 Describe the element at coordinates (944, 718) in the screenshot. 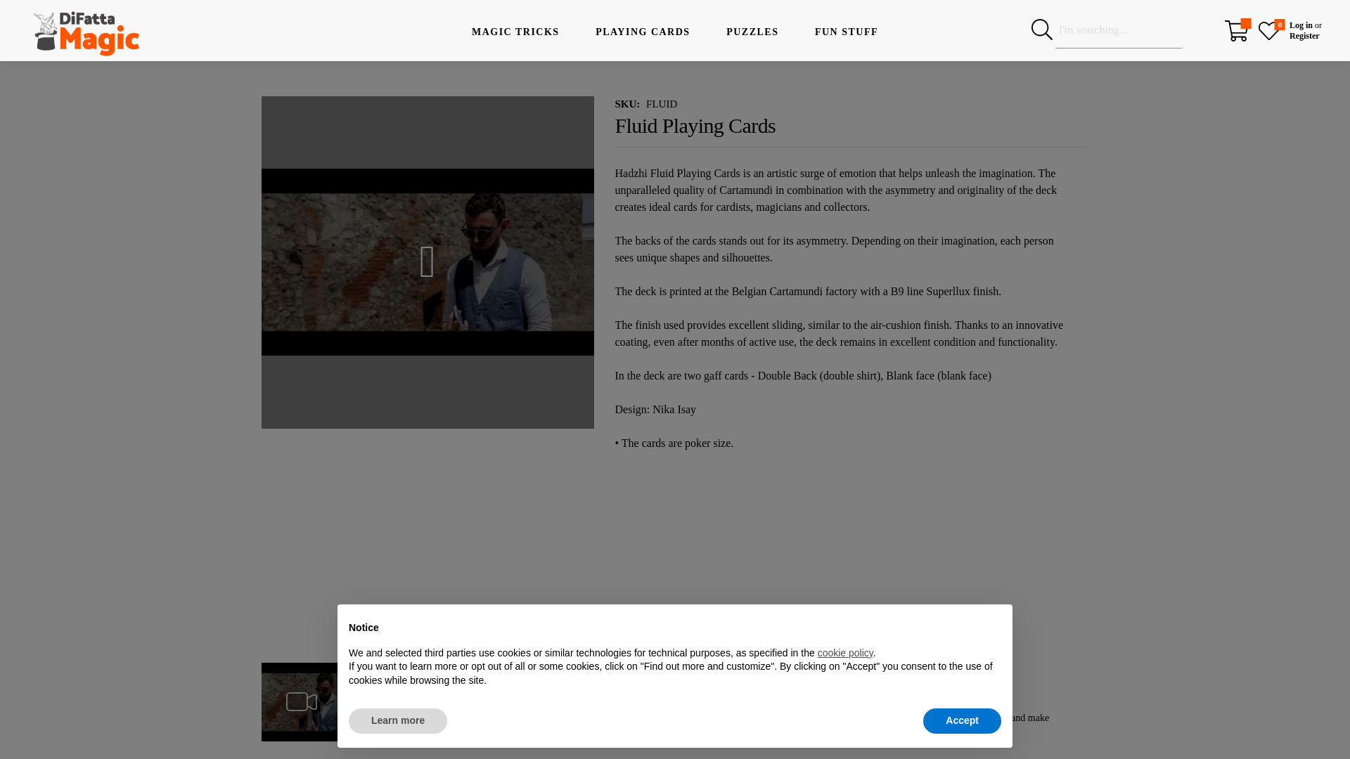

I see `log in` at that location.